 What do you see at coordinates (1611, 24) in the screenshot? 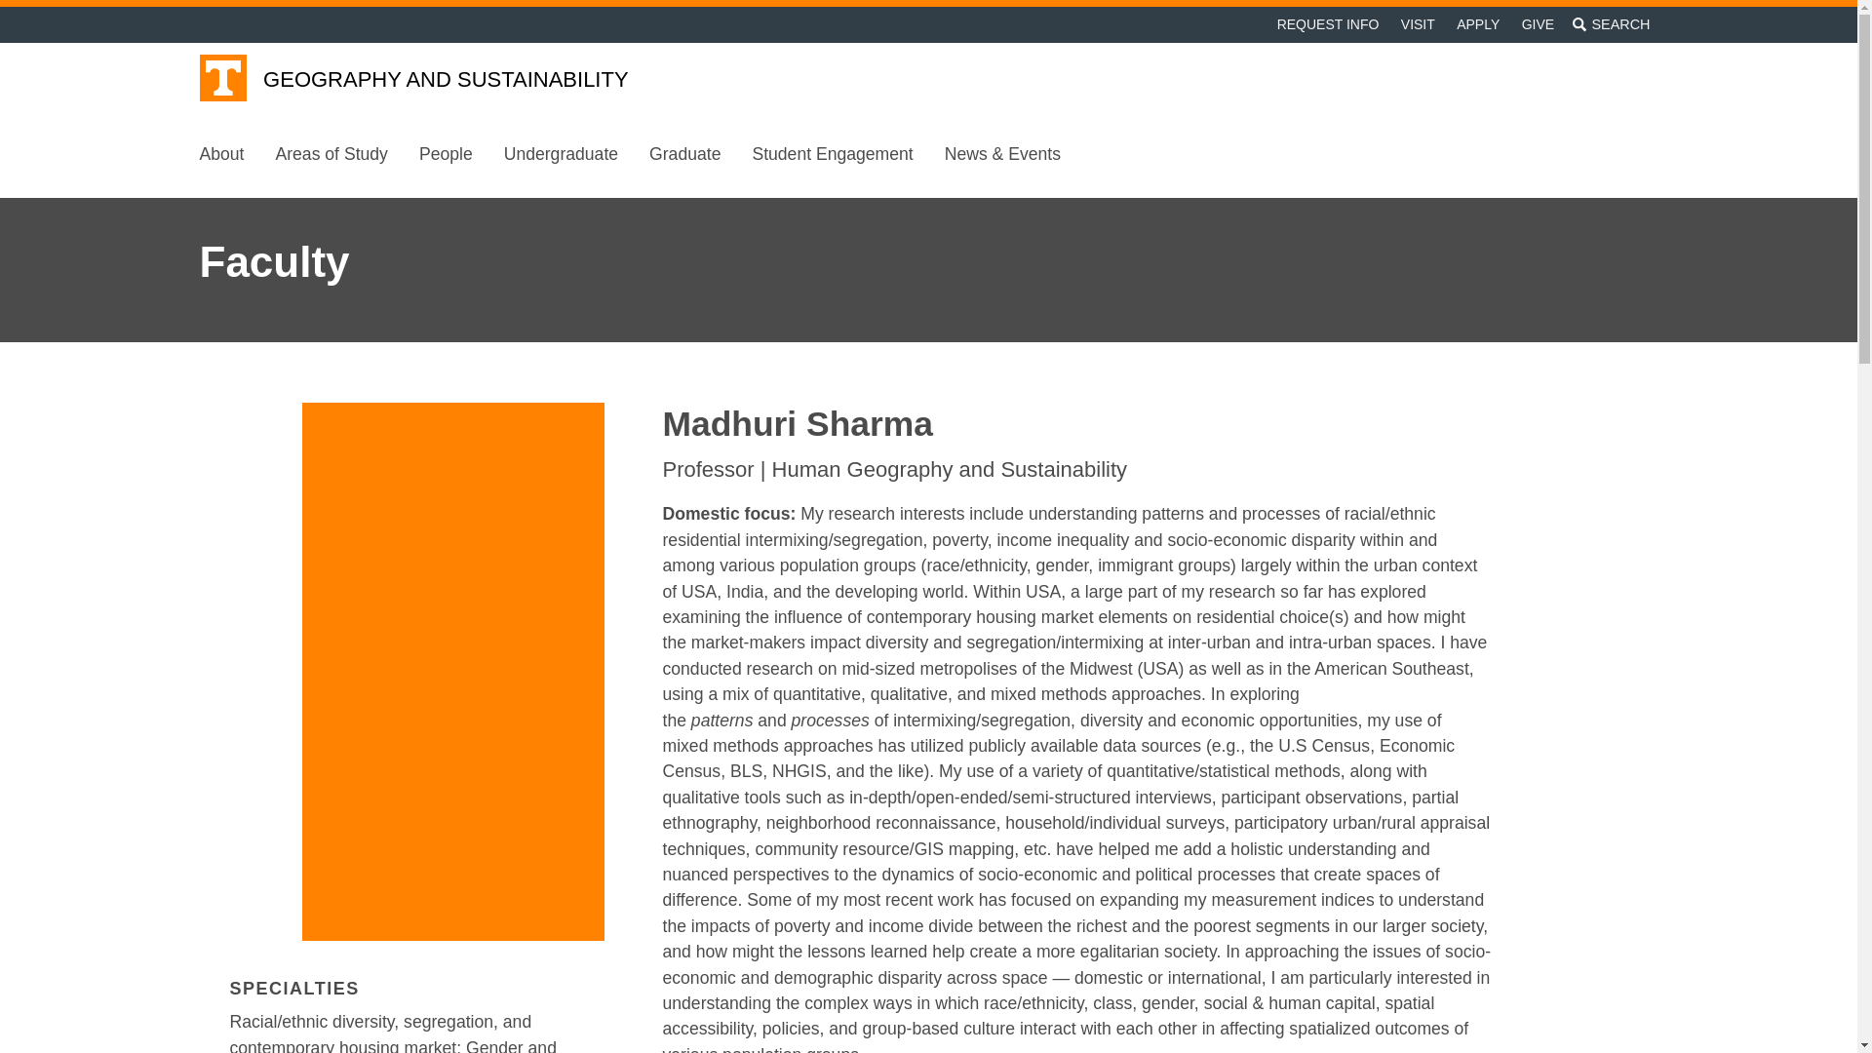
I see `SEARCH` at bounding box center [1611, 24].